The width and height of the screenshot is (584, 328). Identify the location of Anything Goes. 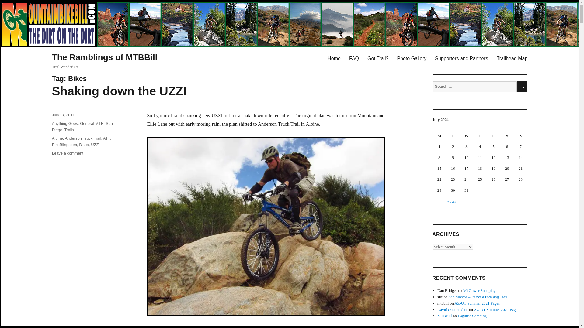
(64, 123).